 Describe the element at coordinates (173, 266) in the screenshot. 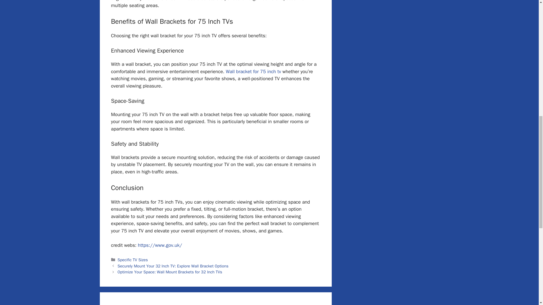

I see `Securely Mount Your 32 Inch TV: Explore Wall Bracket Options` at that location.